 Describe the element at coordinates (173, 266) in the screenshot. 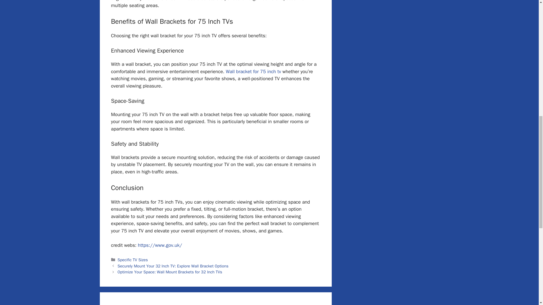

I see `Securely Mount Your 32 Inch TV: Explore Wall Bracket Options` at that location.